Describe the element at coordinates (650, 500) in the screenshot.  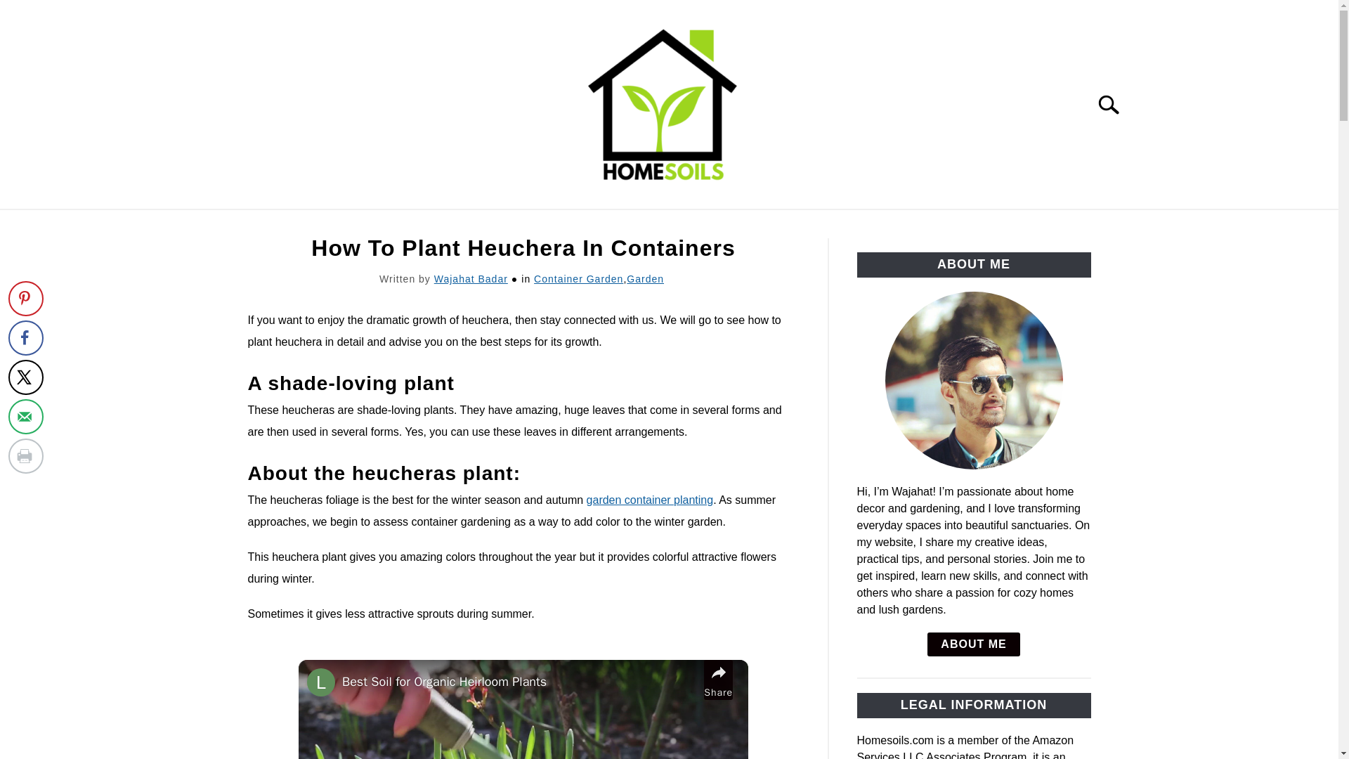
I see `garden container planting` at that location.